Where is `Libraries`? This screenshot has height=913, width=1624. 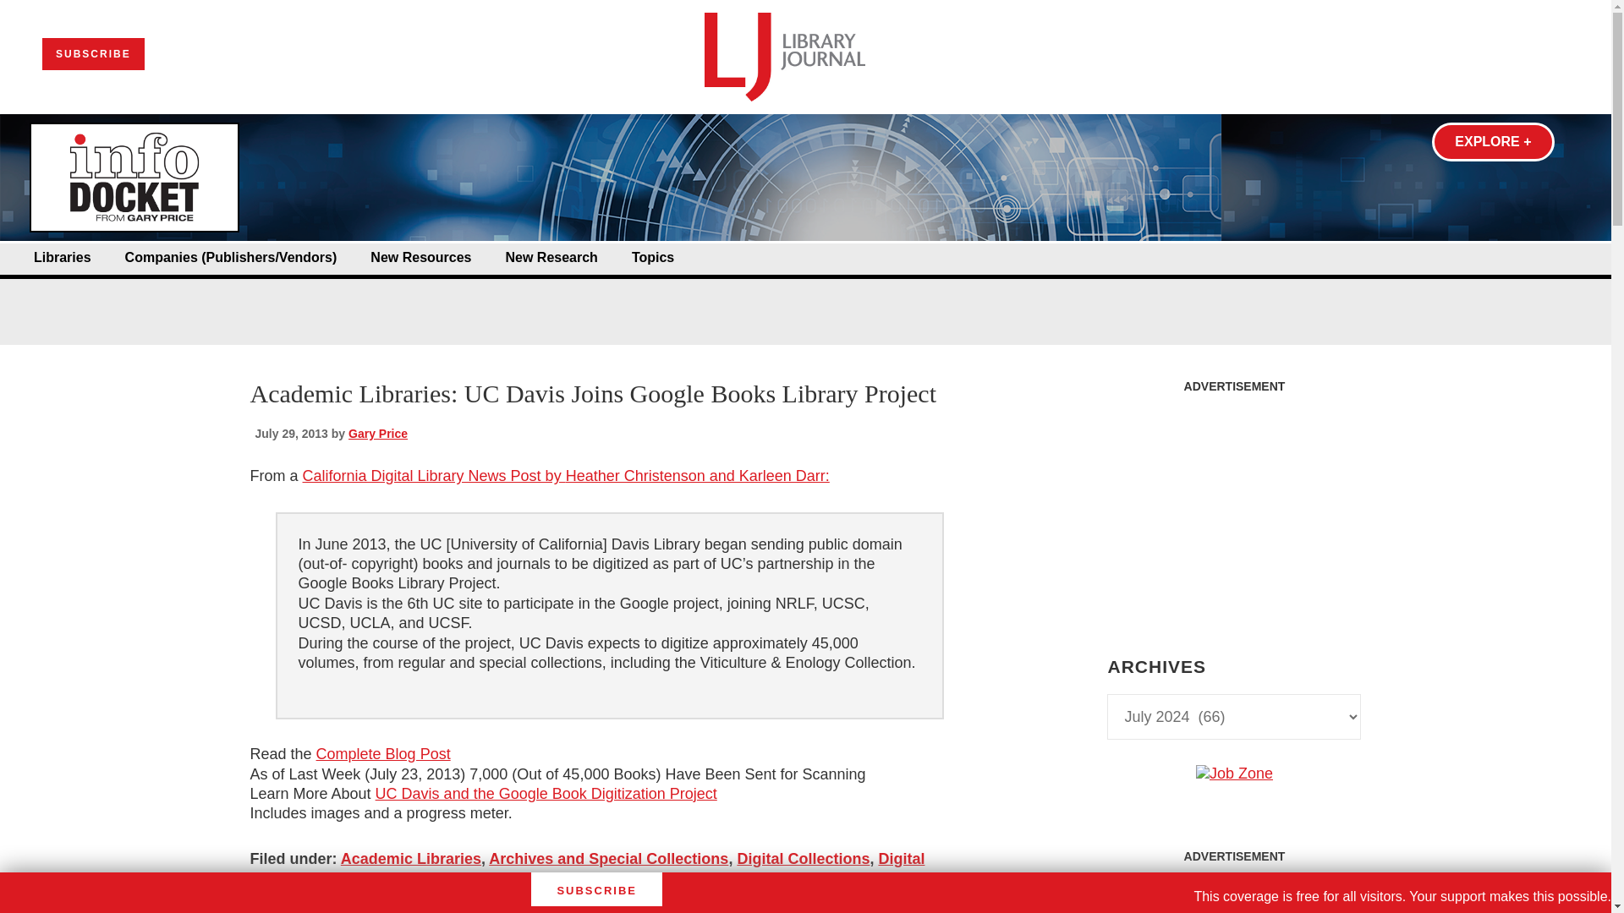 Libraries is located at coordinates (63, 258).